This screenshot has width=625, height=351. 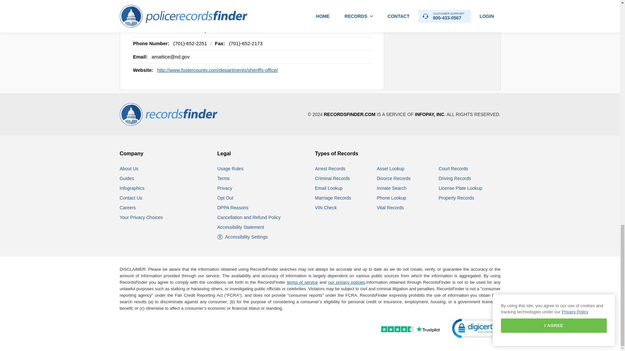 What do you see at coordinates (128, 207) in the screenshot?
I see `Careers at RecordsFinder.com` at bounding box center [128, 207].